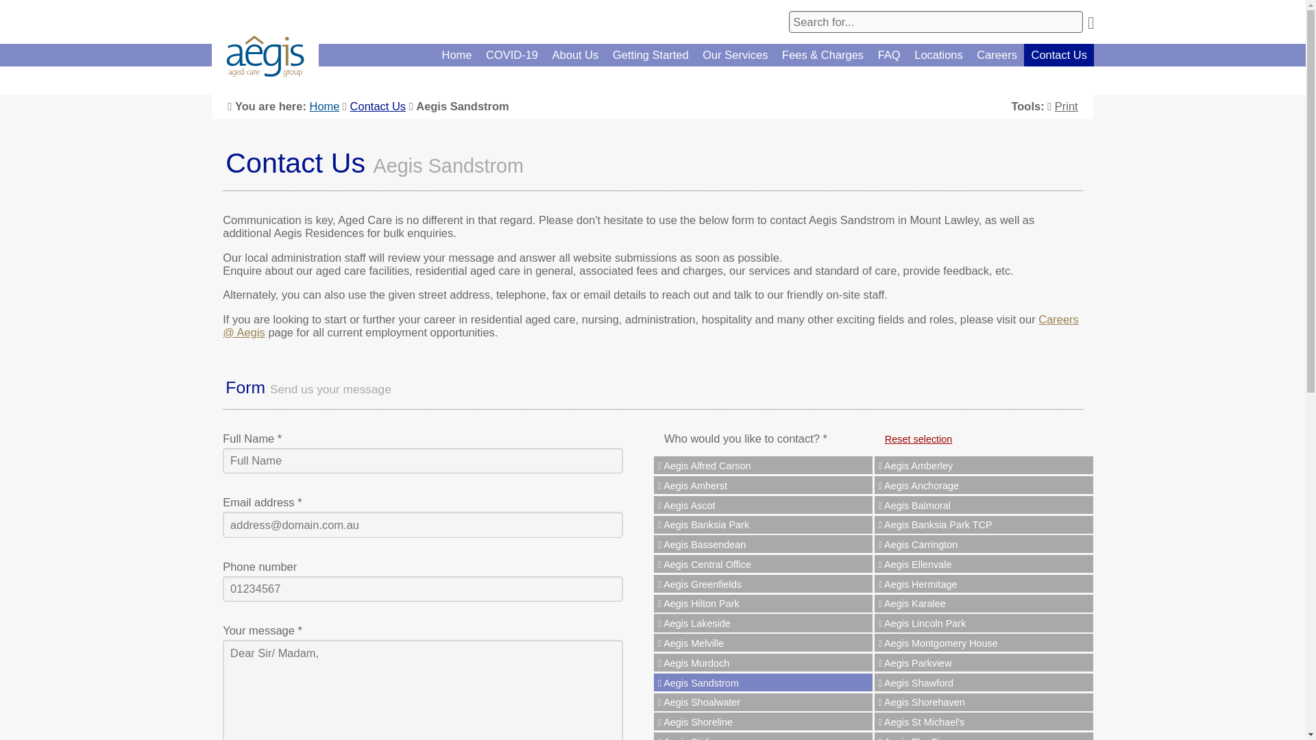 This screenshot has width=1316, height=740. I want to click on Aegis Amherst, so click(763, 485).